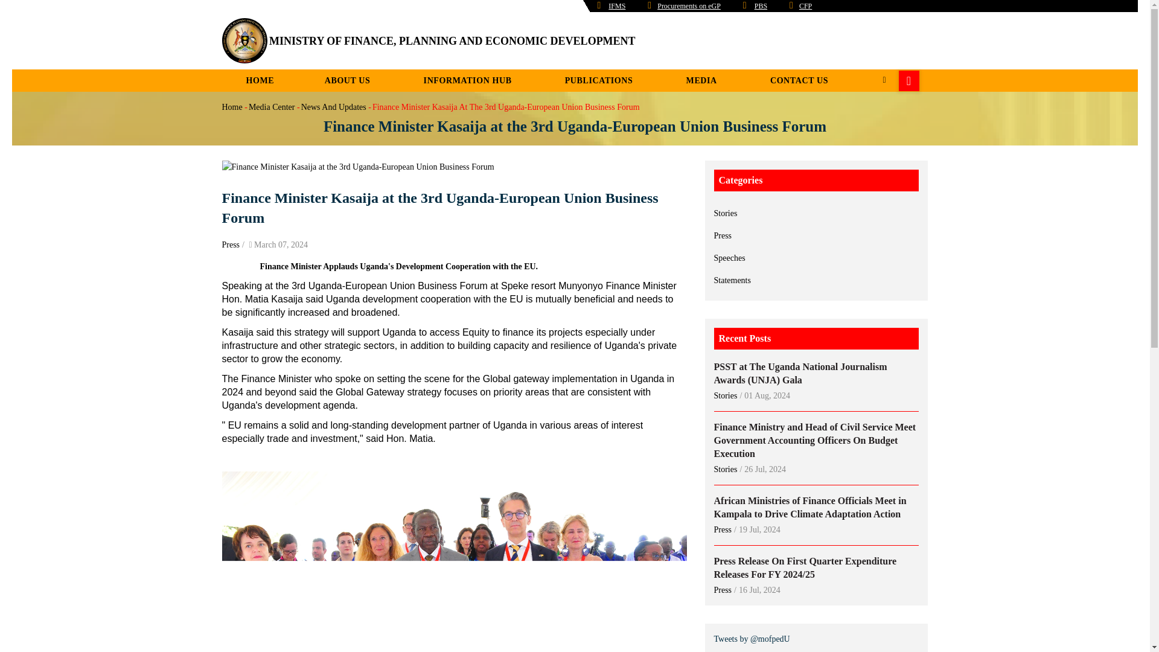 This screenshot has width=1159, height=652. Describe the element at coordinates (261, 80) in the screenshot. I see `HOME` at that location.